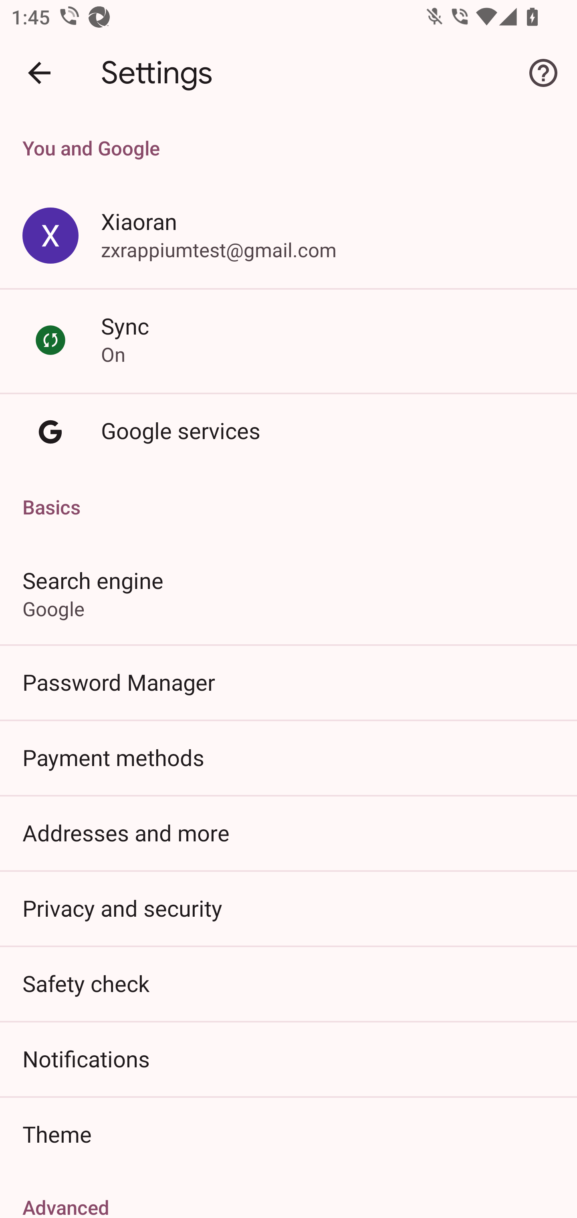 This screenshot has width=577, height=1218. Describe the element at coordinates (288, 340) in the screenshot. I see `Sync On` at that location.